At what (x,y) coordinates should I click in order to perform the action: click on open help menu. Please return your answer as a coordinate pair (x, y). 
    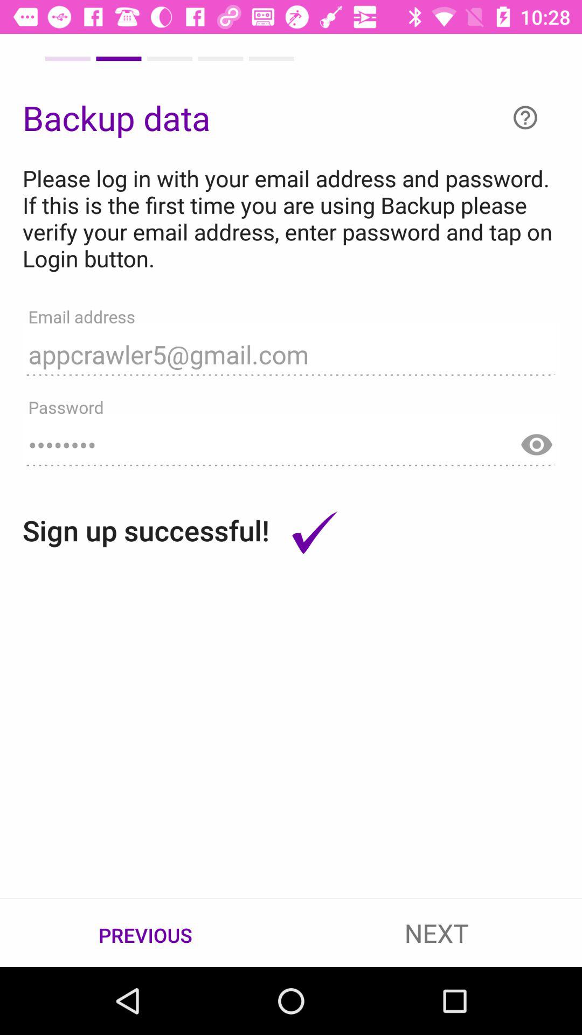
    Looking at the image, I should click on (525, 118).